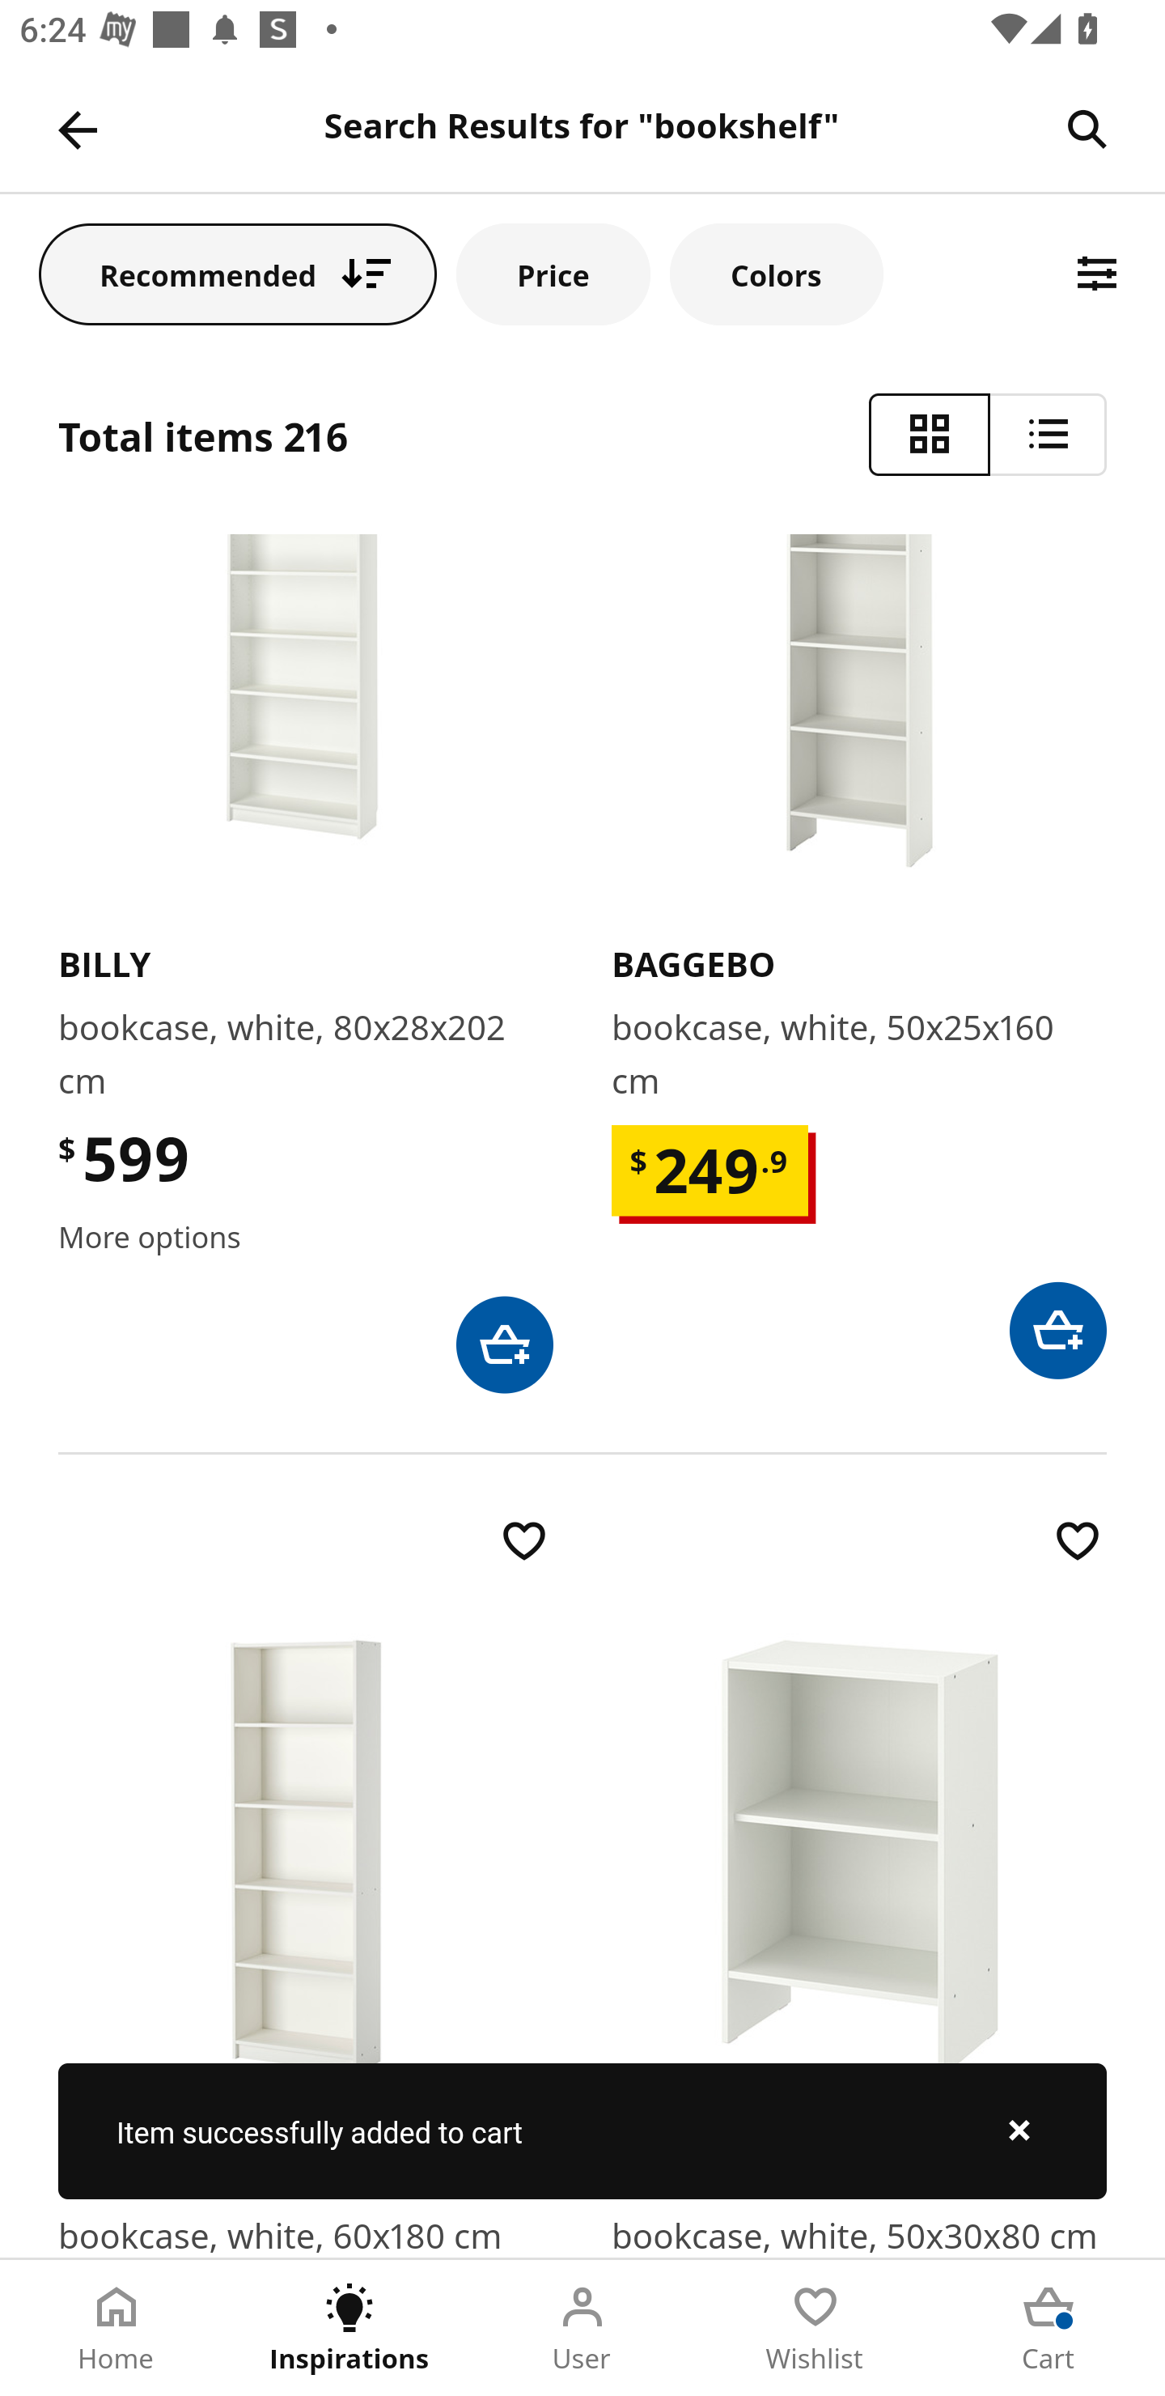  Describe the element at coordinates (306, 1884) in the screenshot. I see `​G​E​R​S​B​Y​
bookcase, white, 60x180 cm
$
279
.9` at that location.